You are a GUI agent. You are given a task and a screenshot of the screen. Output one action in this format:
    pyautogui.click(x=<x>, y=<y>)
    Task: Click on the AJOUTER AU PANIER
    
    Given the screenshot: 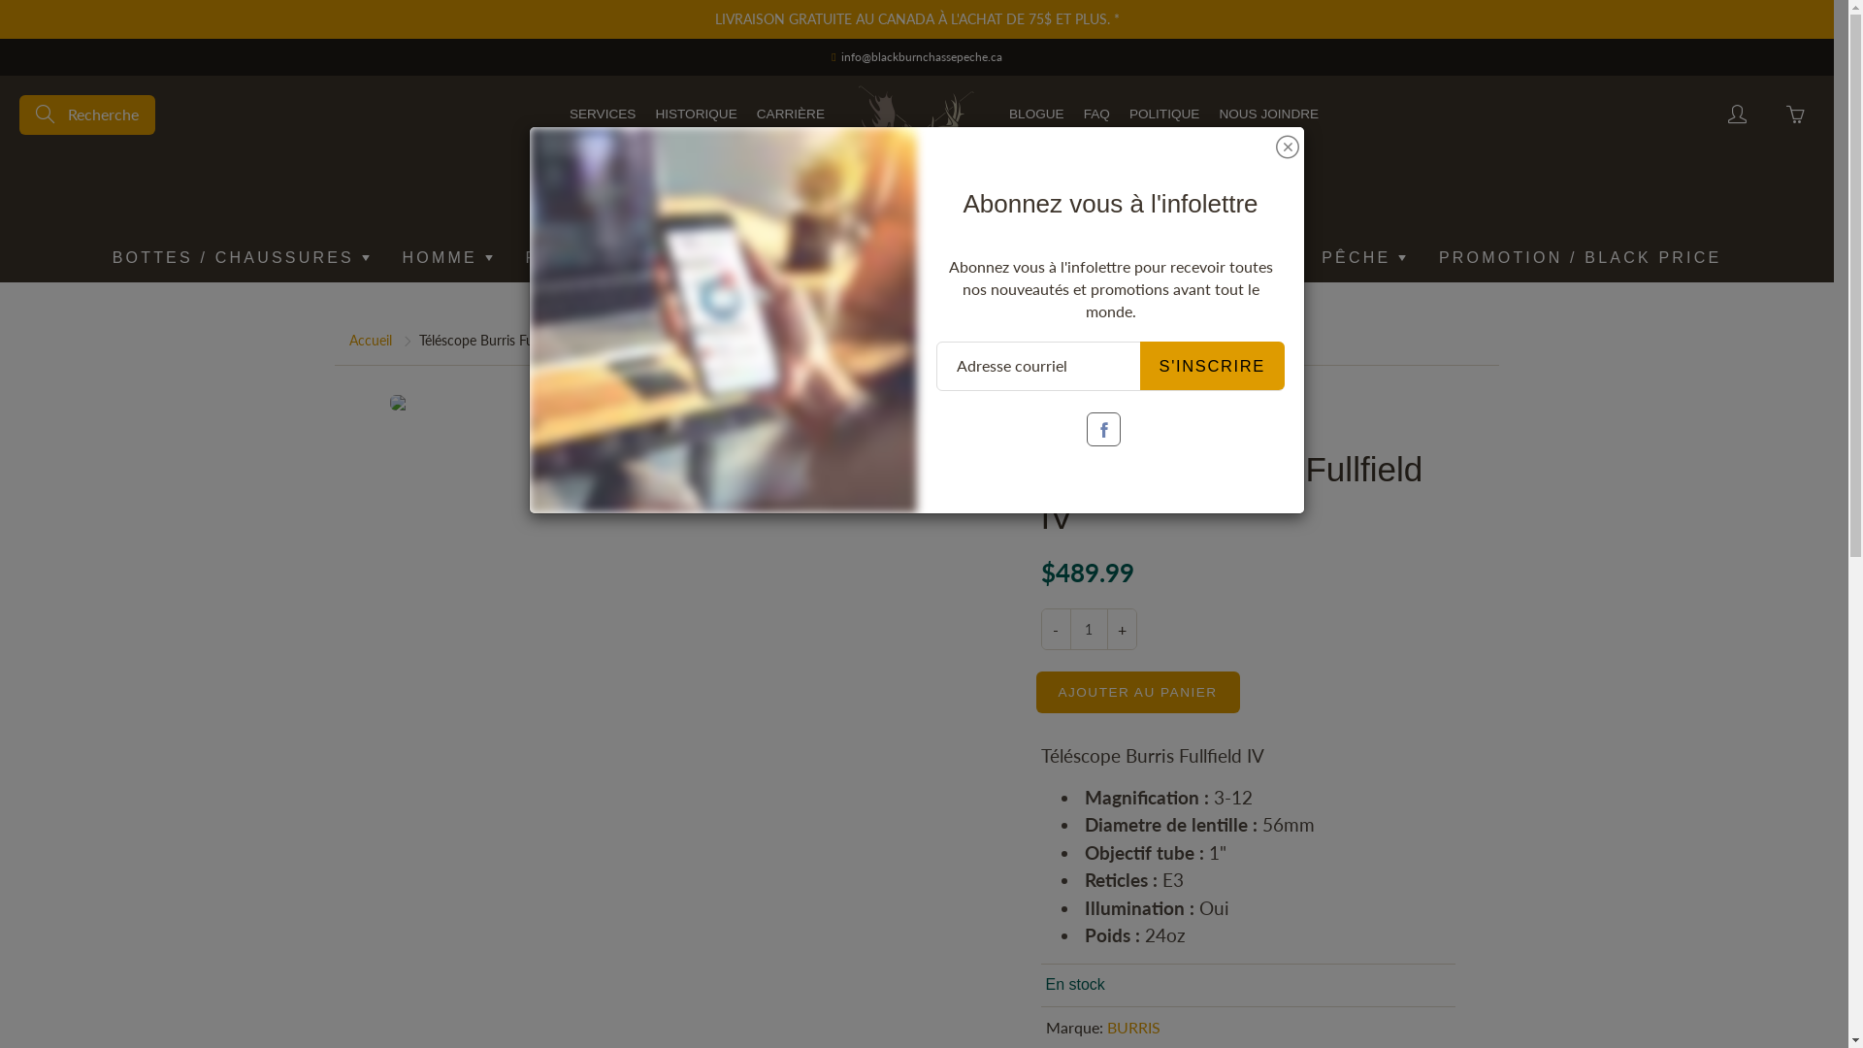 What is the action you would take?
    pyautogui.click(x=1138, y=693)
    